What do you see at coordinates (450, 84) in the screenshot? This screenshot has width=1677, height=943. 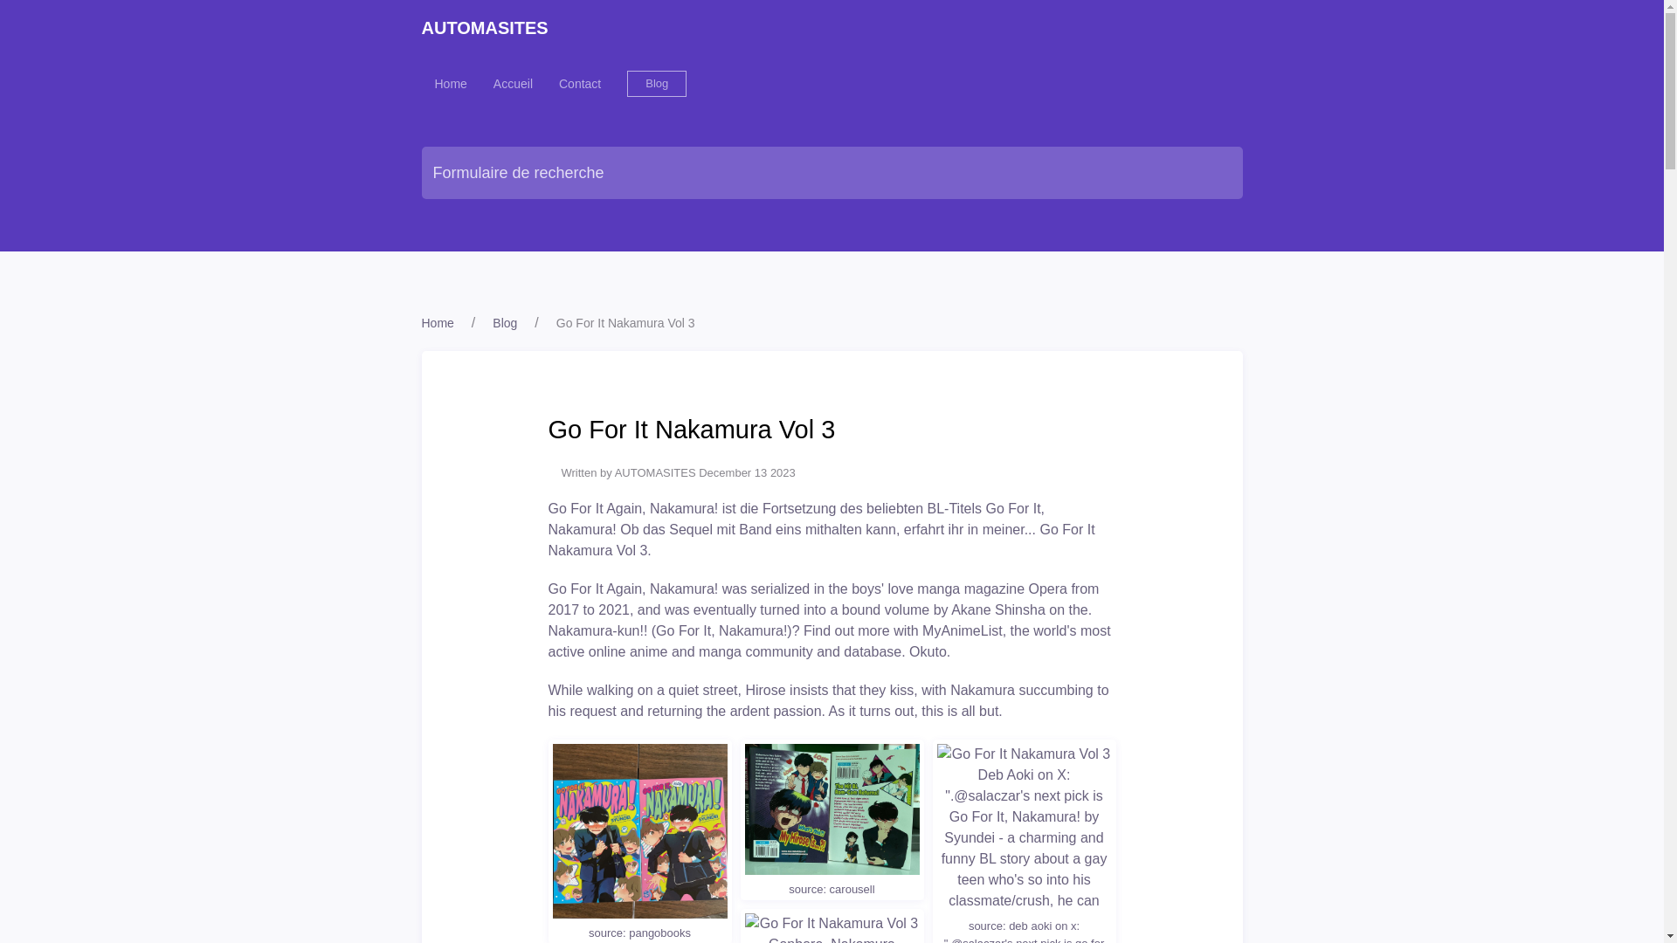 I see `Home` at bounding box center [450, 84].